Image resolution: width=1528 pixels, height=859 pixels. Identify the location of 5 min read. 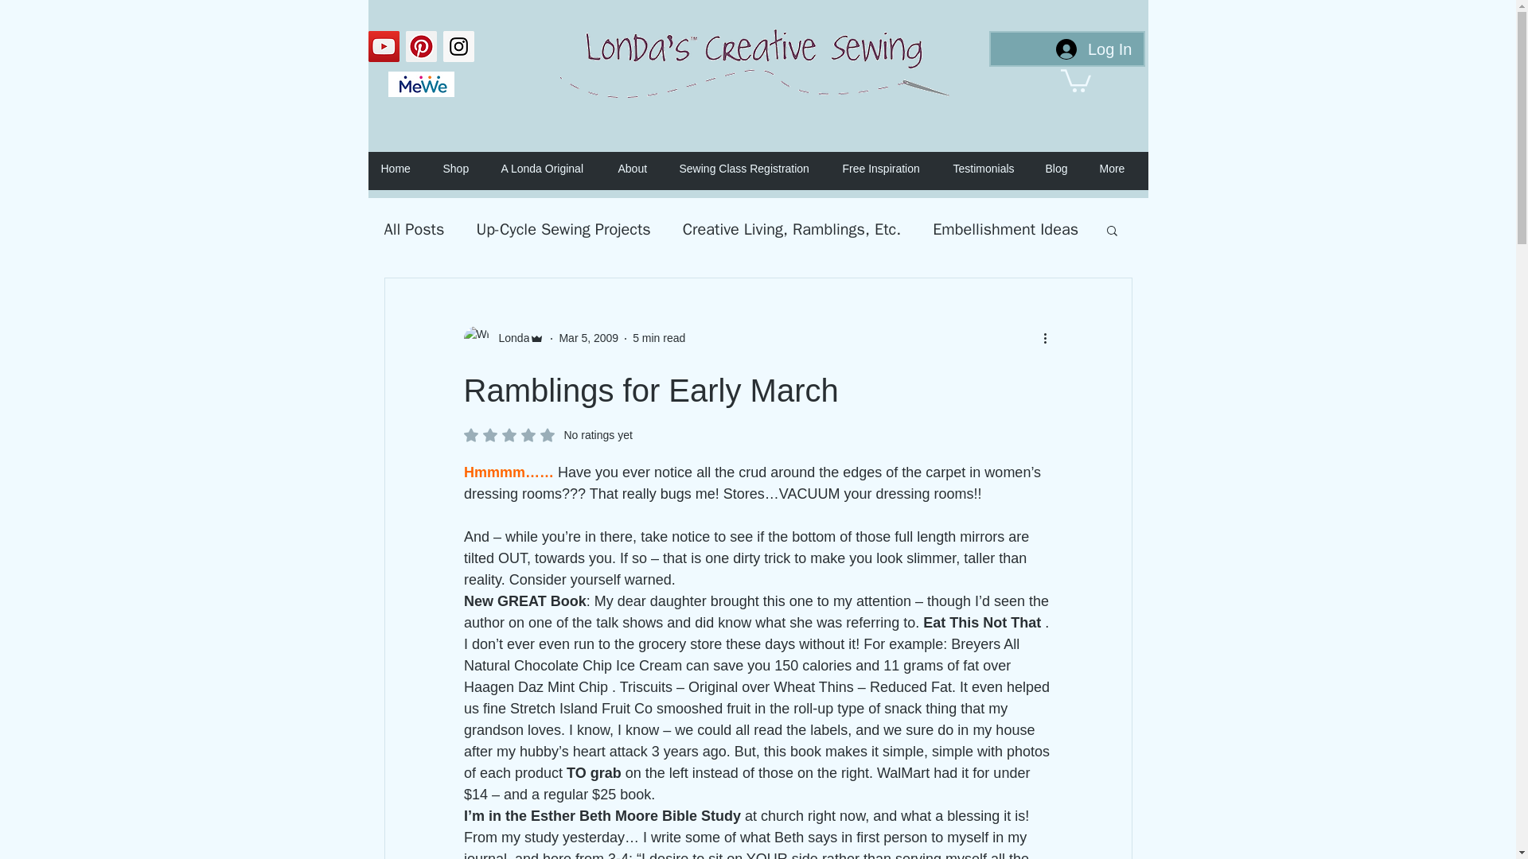
(658, 337).